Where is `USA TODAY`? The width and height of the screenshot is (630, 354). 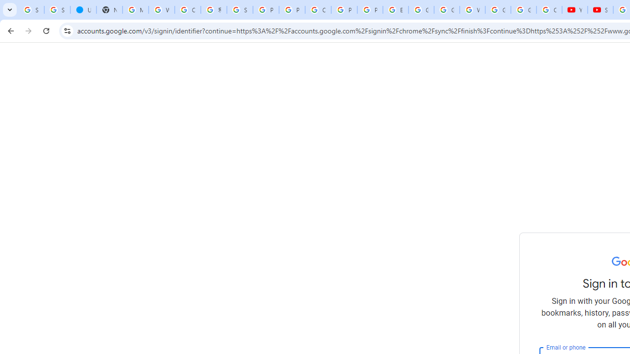 USA TODAY is located at coordinates (83, 10).